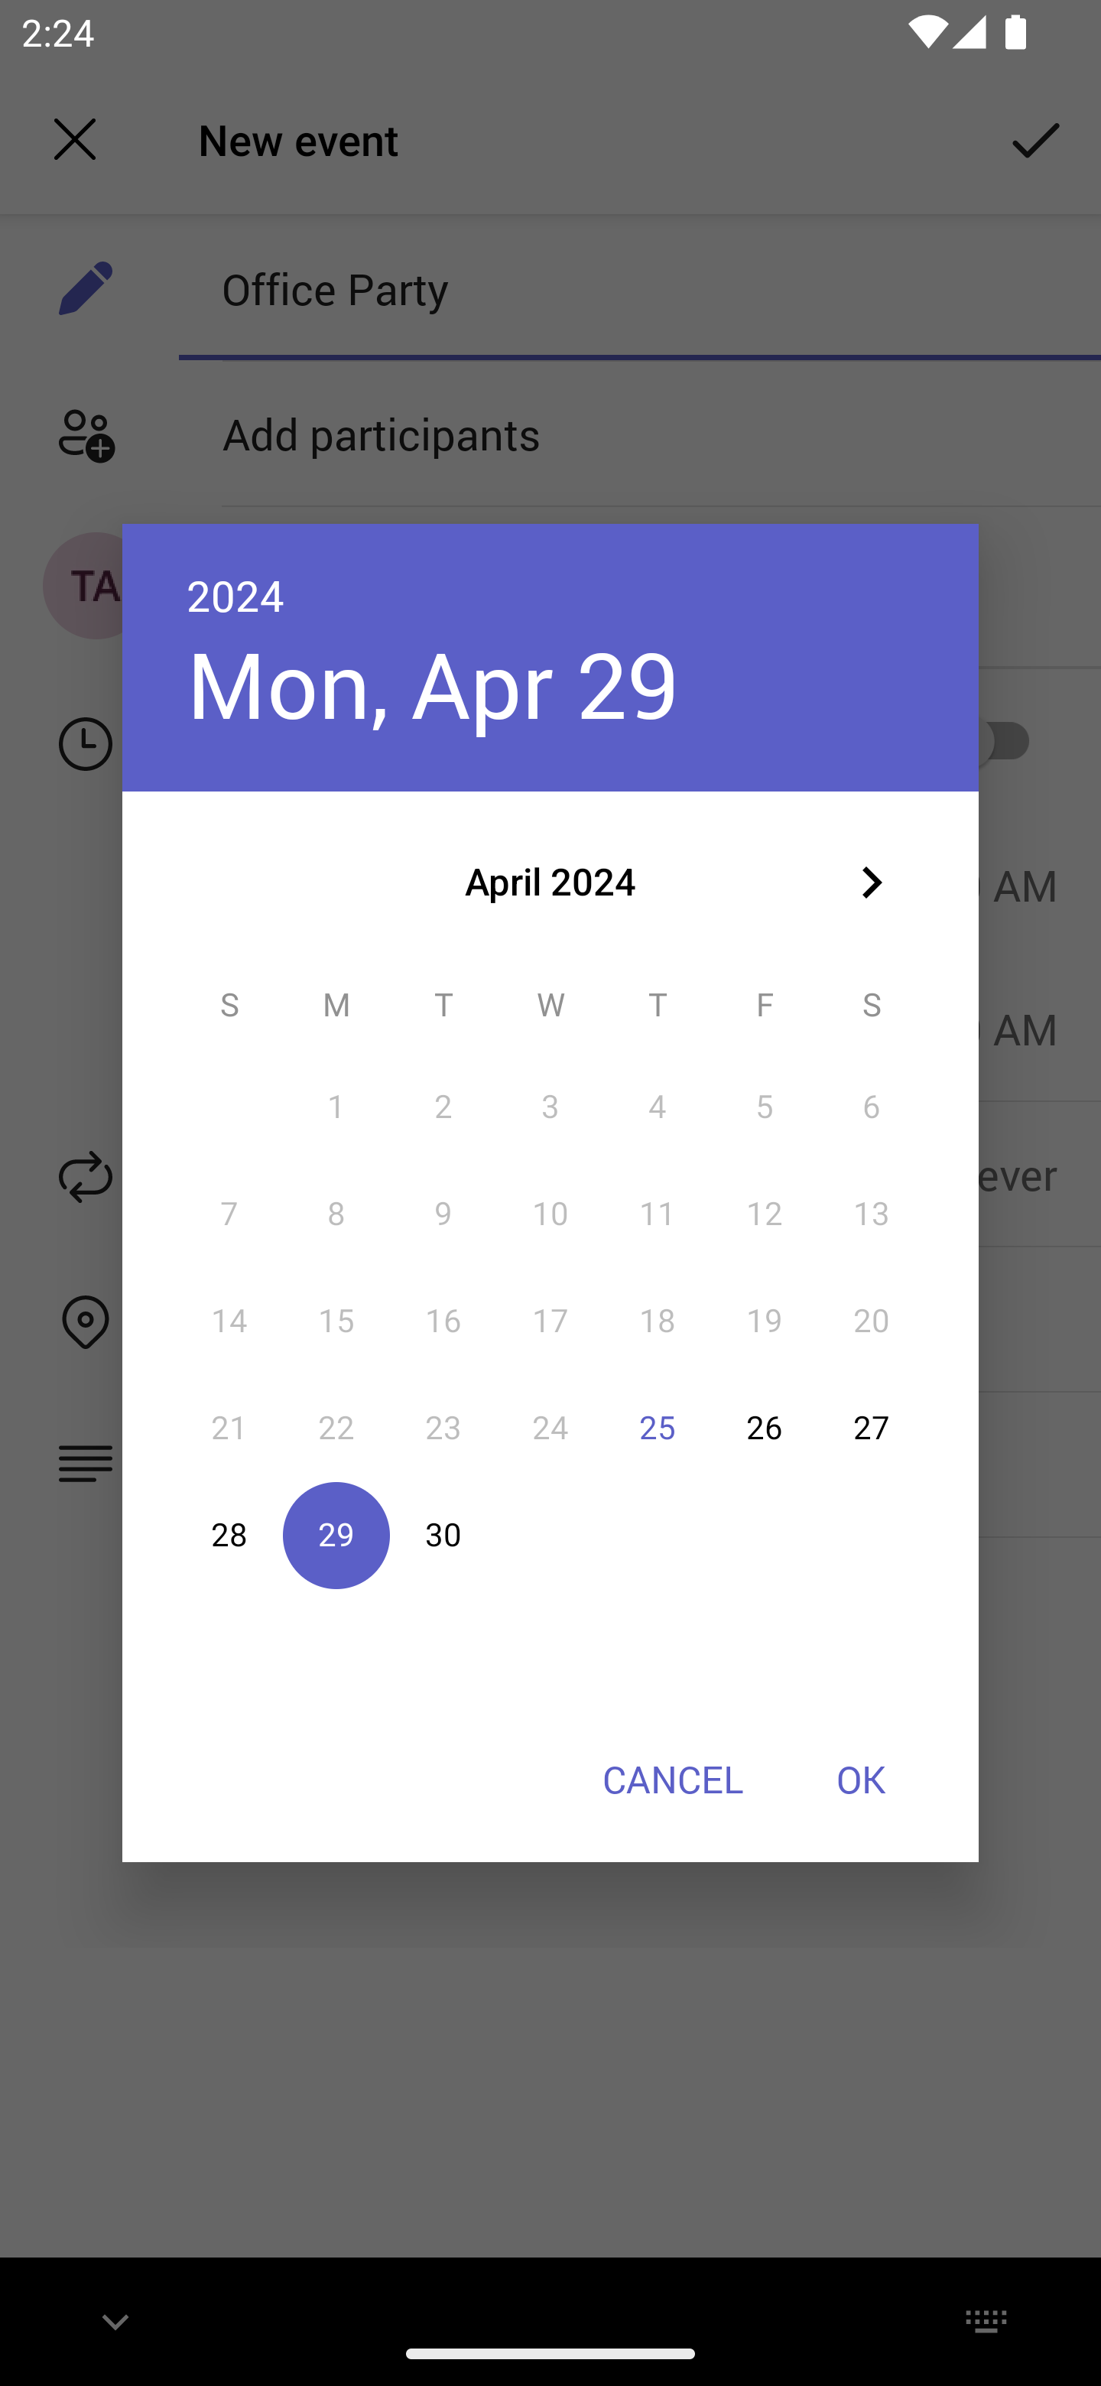 The height and width of the screenshot is (2386, 1101). Describe the element at coordinates (443, 1320) in the screenshot. I see `16 16 April 2024` at that location.